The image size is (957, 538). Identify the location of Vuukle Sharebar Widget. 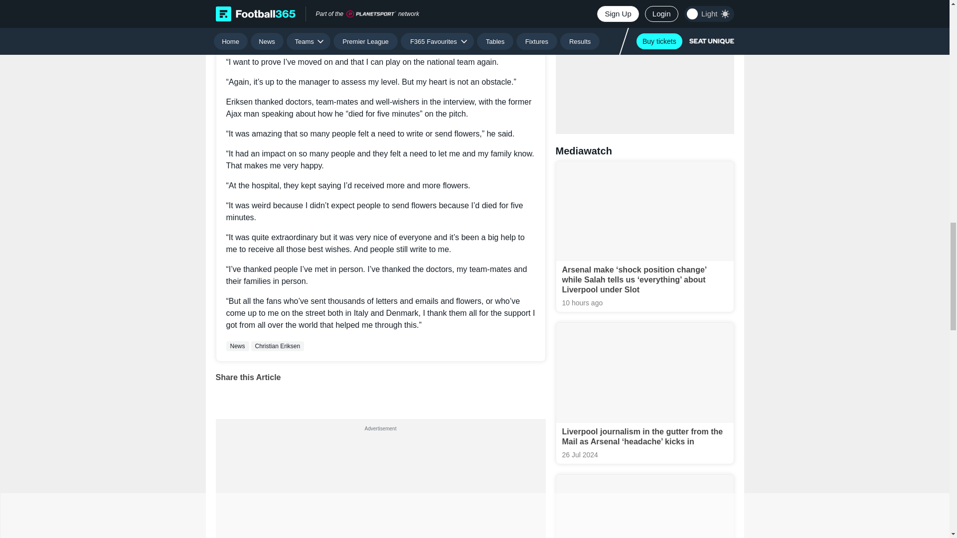
(380, 395).